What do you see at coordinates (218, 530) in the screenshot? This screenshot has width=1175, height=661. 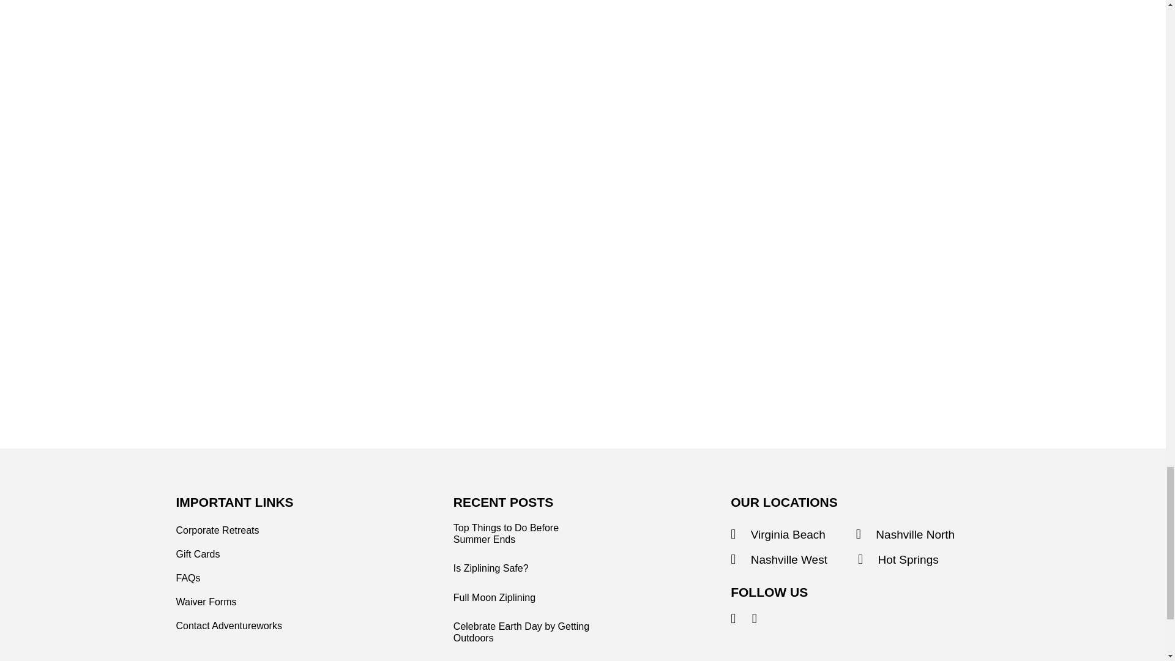 I see `Corporate Retreats` at bounding box center [218, 530].